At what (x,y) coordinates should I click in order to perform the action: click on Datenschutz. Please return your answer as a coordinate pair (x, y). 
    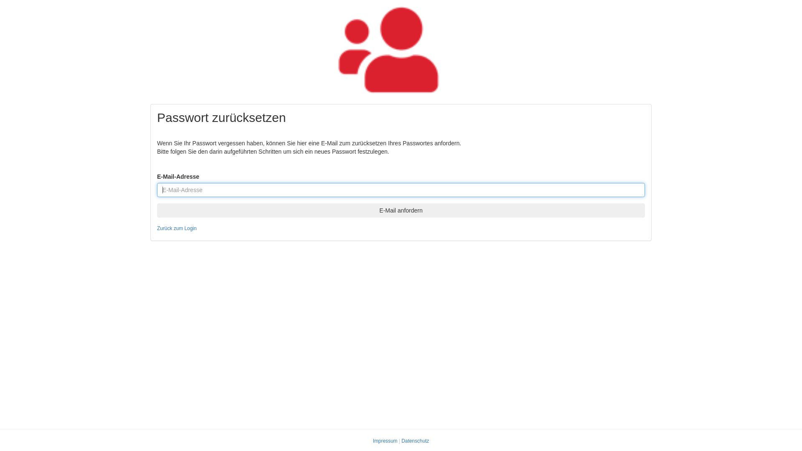
    Looking at the image, I should click on (415, 441).